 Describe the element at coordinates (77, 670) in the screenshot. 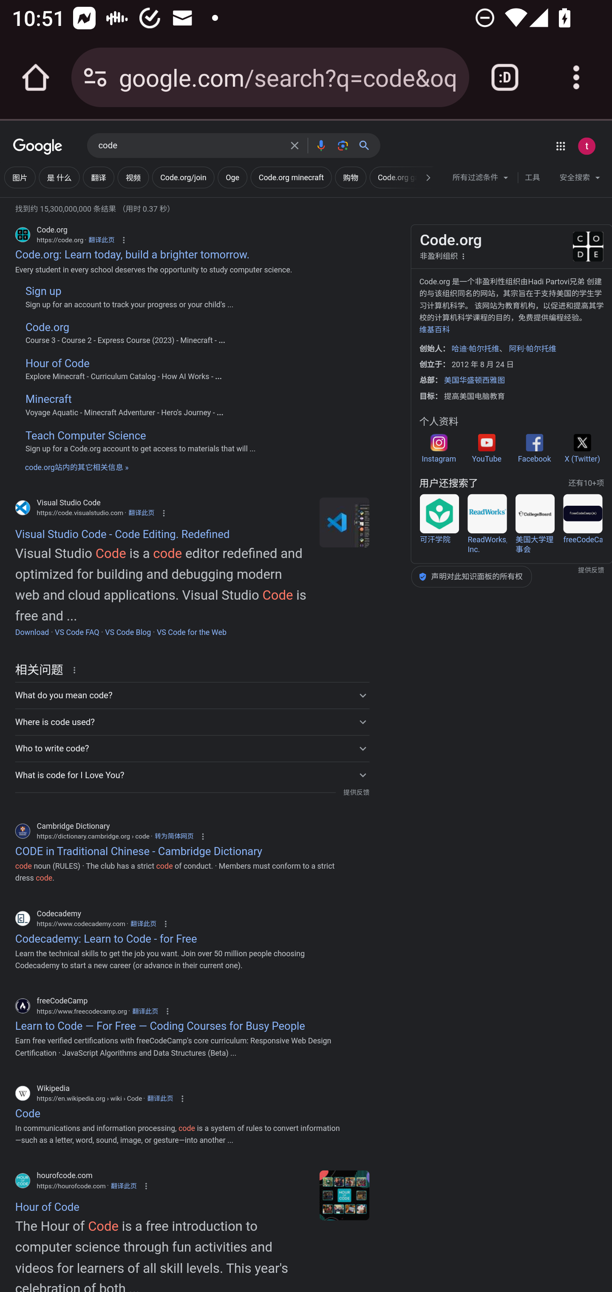

I see `关于这条结果的详细信息` at that location.